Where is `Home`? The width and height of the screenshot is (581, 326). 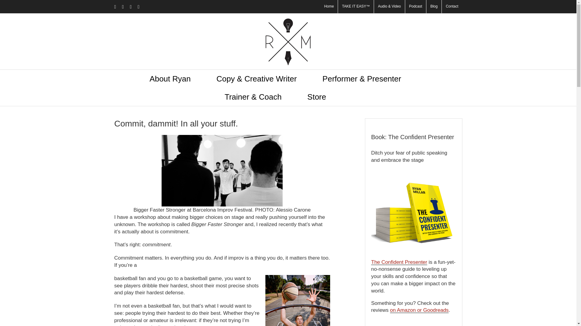
Home is located at coordinates (329, 7).